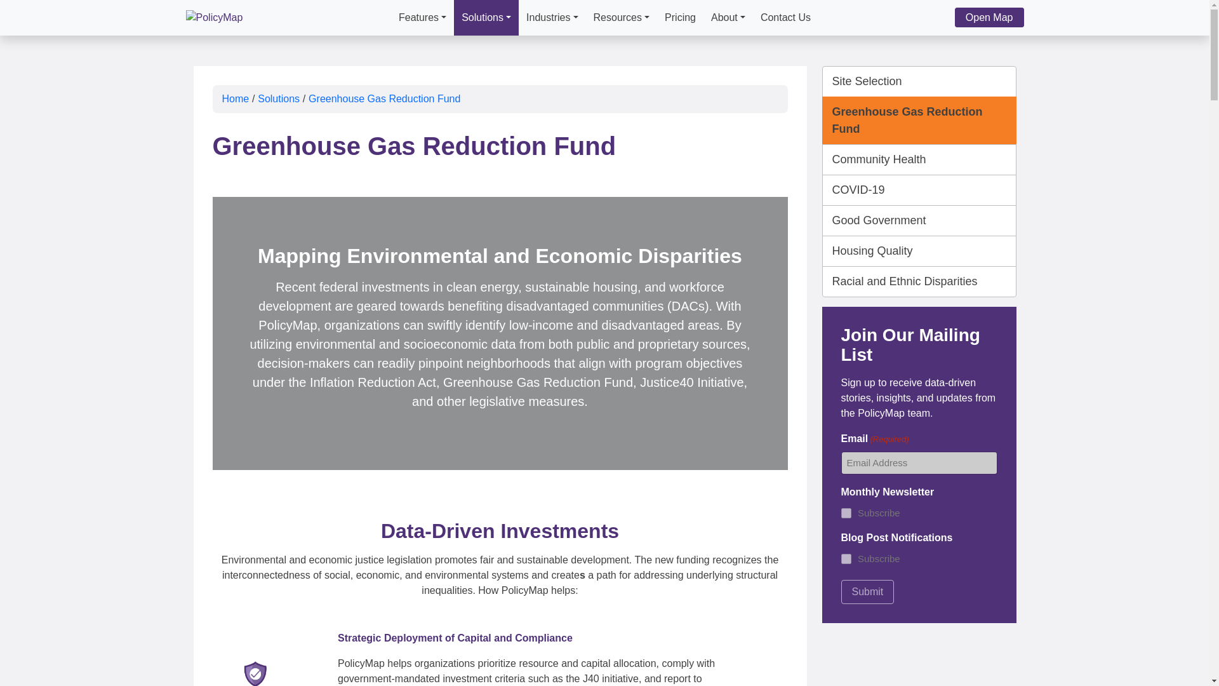  Describe the element at coordinates (846, 513) in the screenshot. I see `TRUE` at that location.